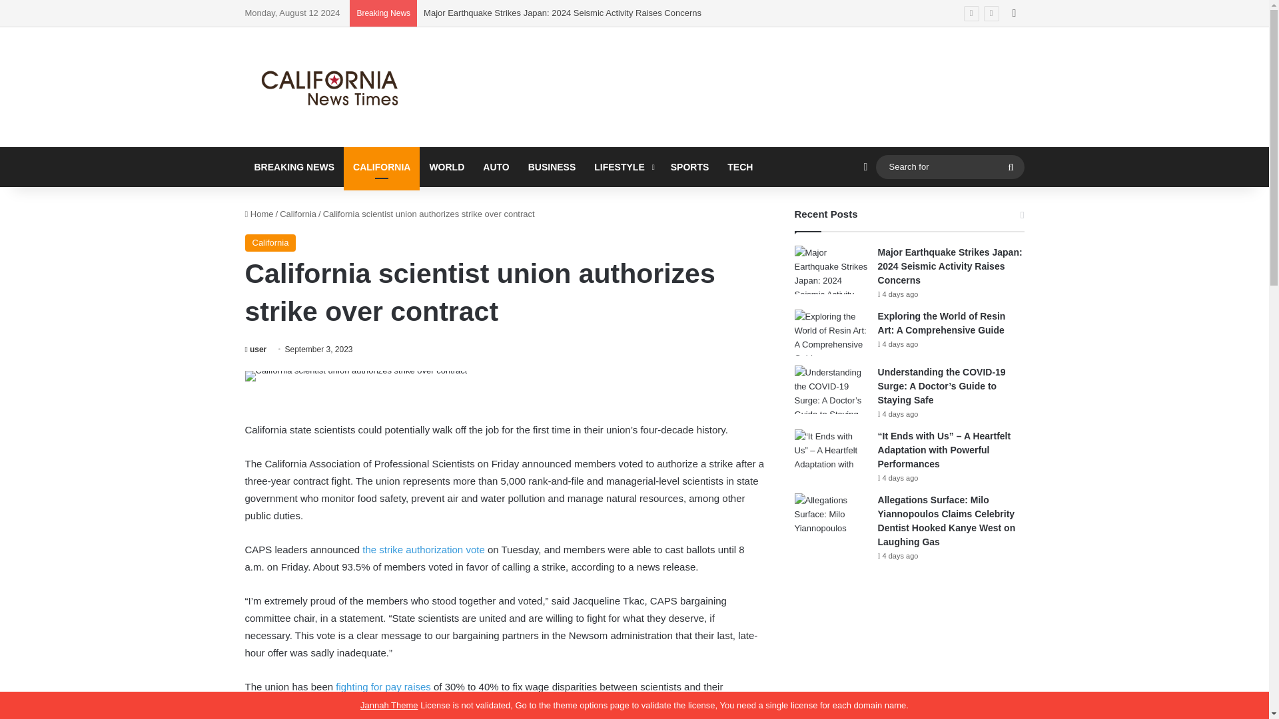 The height and width of the screenshot is (719, 1279). Describe the element at coordinates (690, 166) in the screenshot. I see `SPORTS` at that location.